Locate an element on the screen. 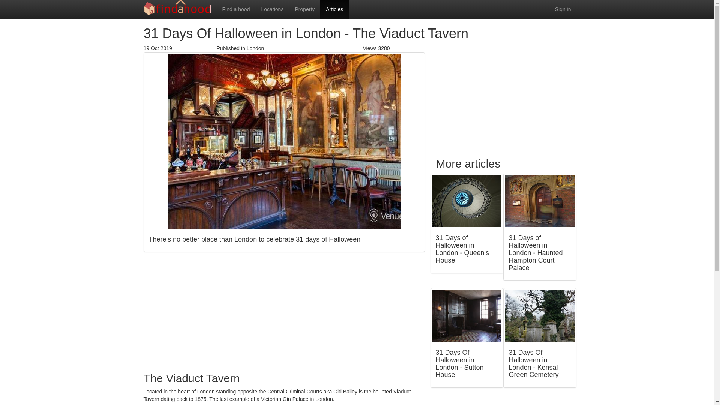  Advertisement is located at coordinates (503, 400).